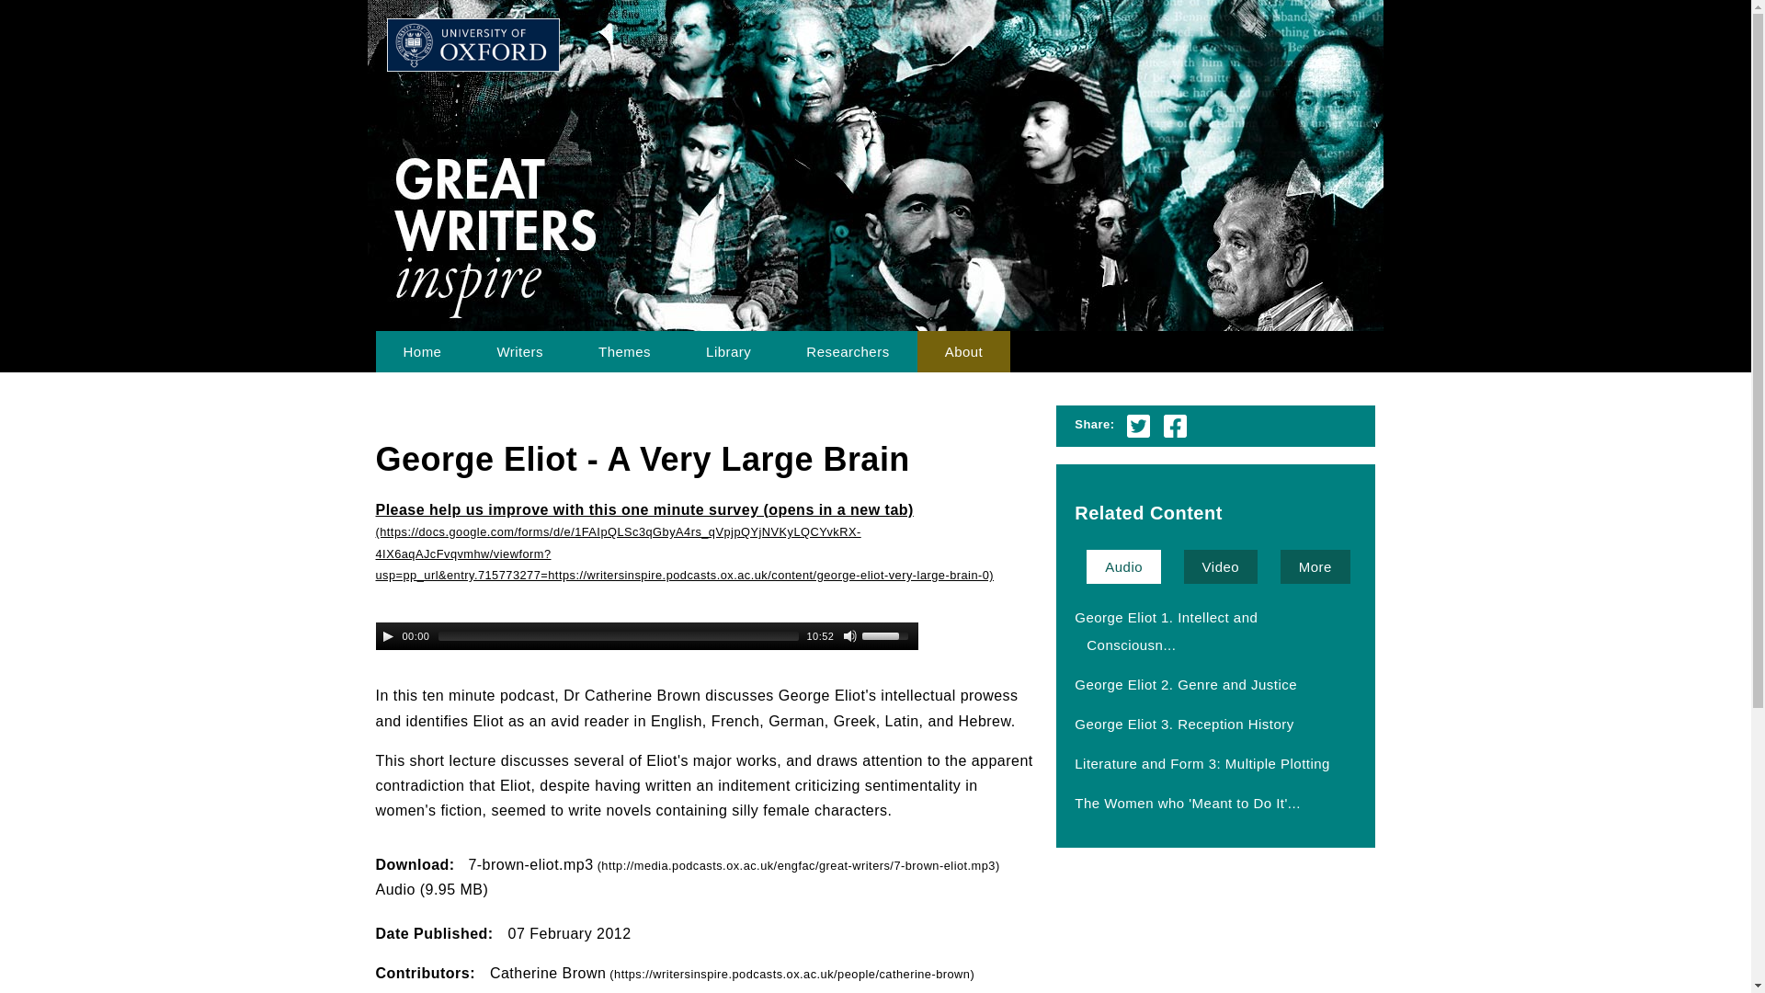  Describe the element at coordinates (519, 351) in the screenshot. I see `The Great Writers` at that location.